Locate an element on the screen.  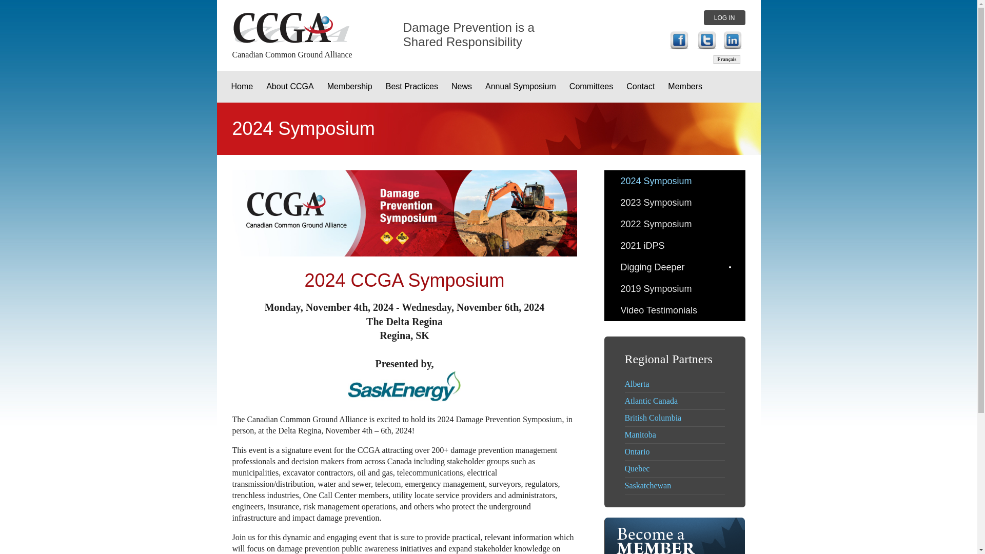
Contact is located at coordinates (640, 86).